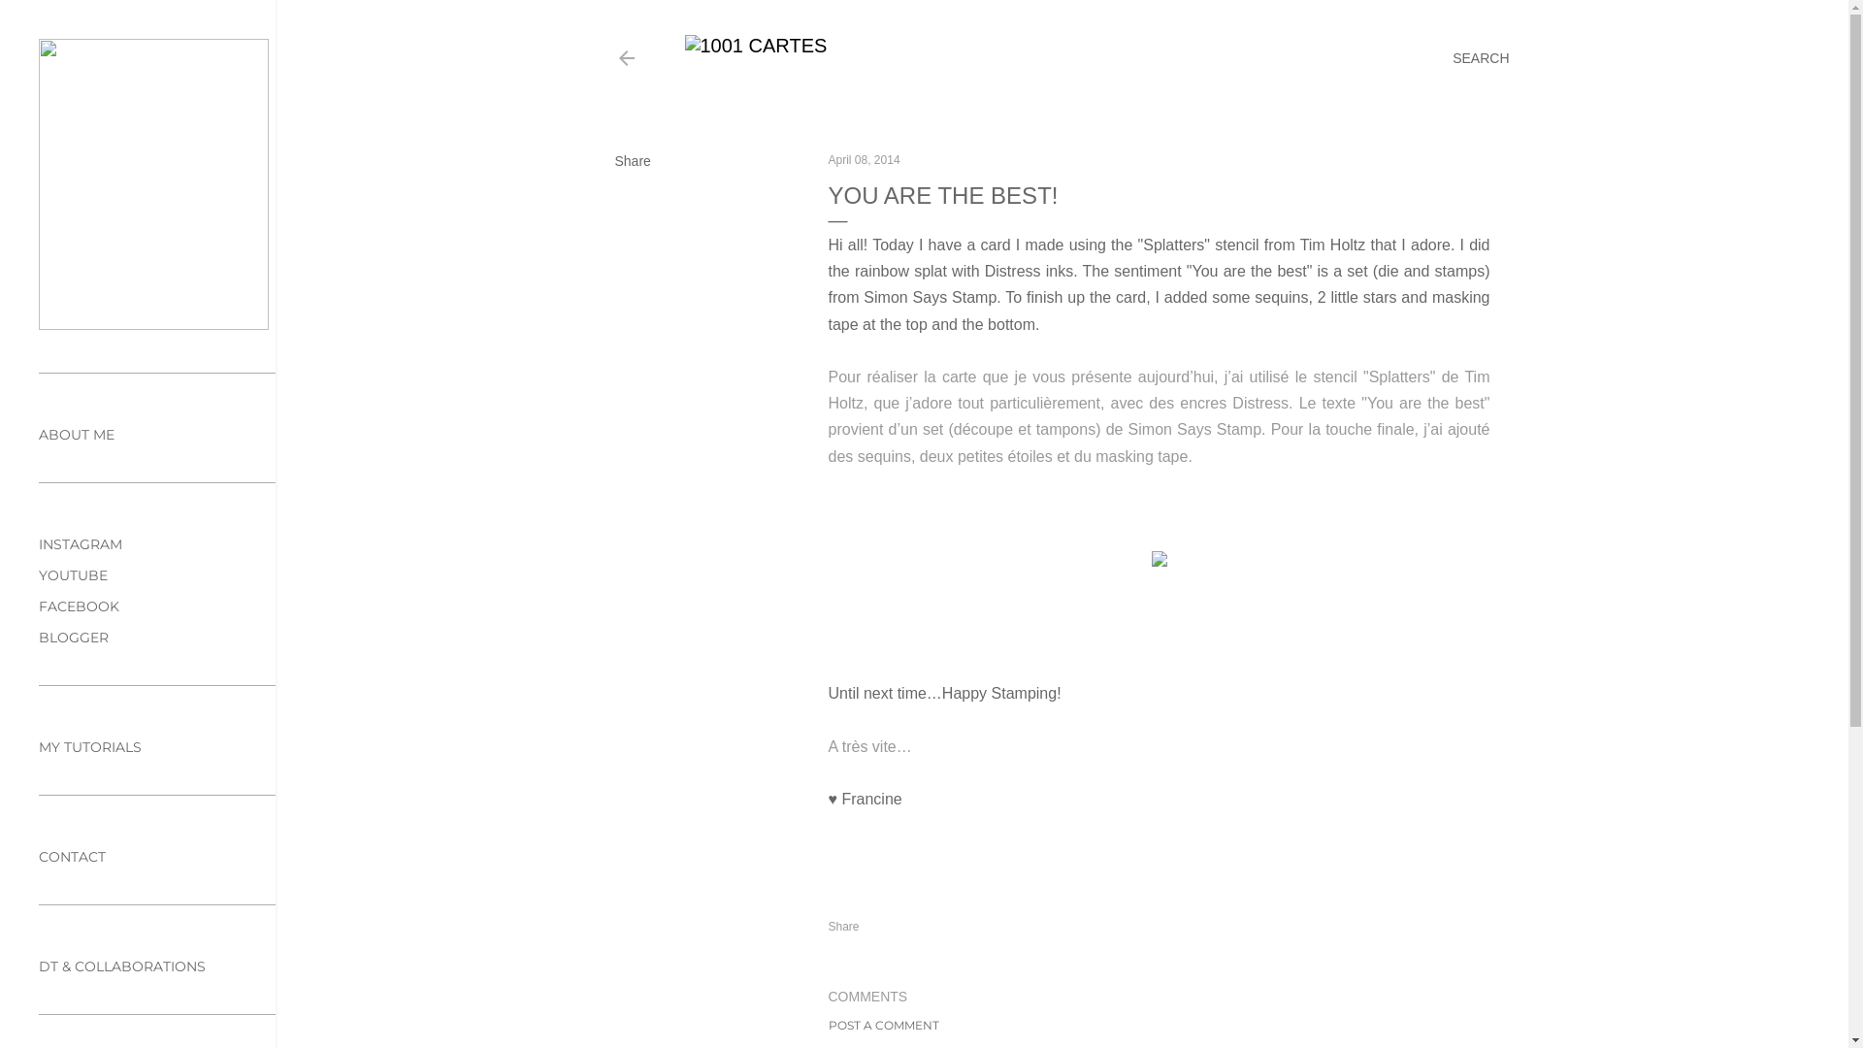  Describe the element at coordinates (1481, 58) in the screenshot. I see `SEARCH` at that location.